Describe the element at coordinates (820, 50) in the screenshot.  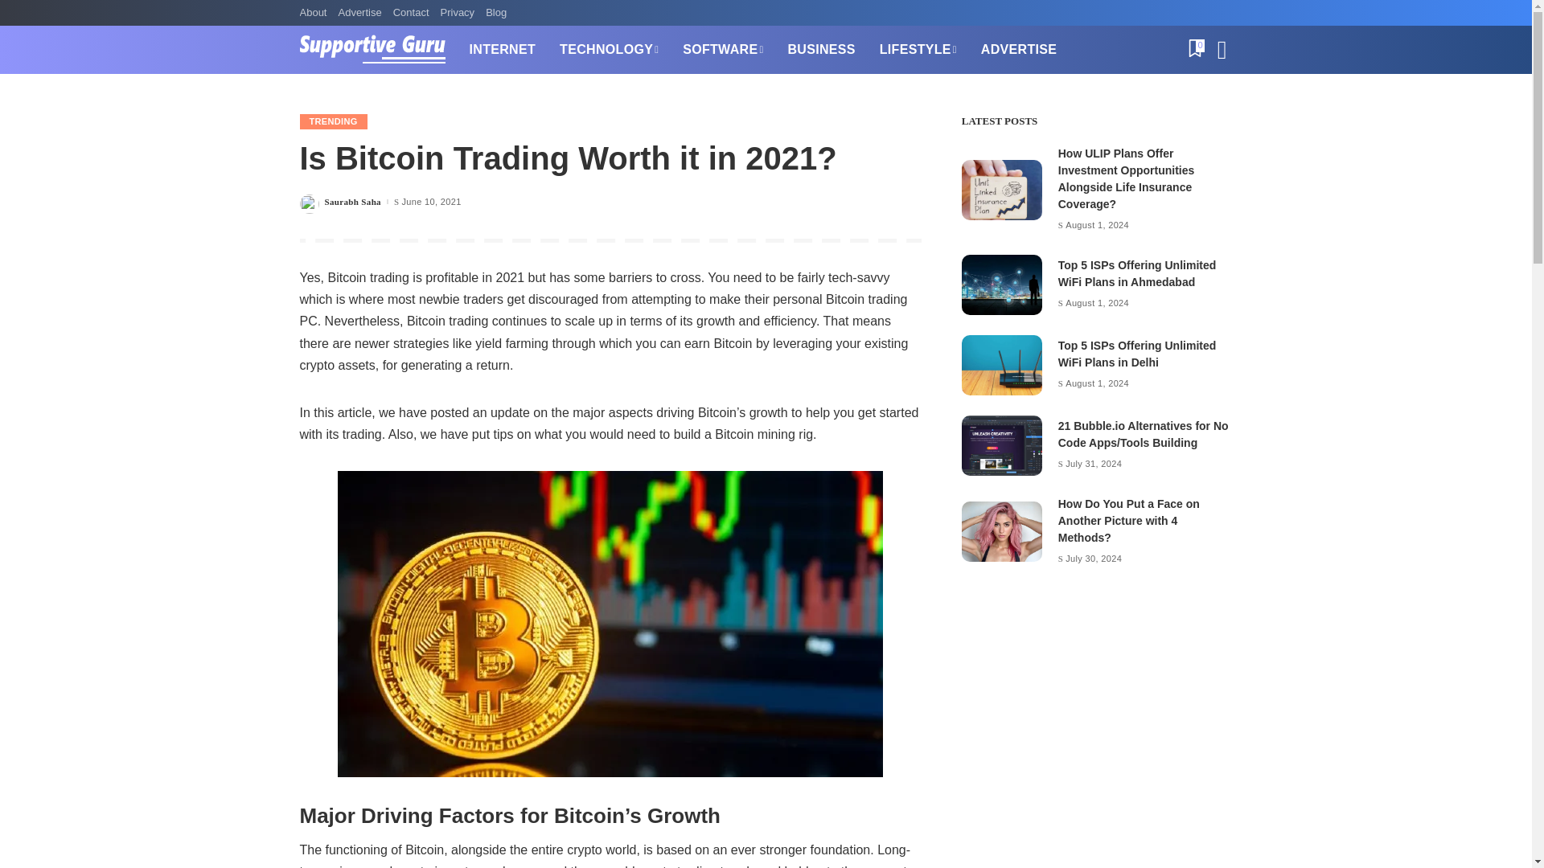
I see `BUSINESS` at that location.